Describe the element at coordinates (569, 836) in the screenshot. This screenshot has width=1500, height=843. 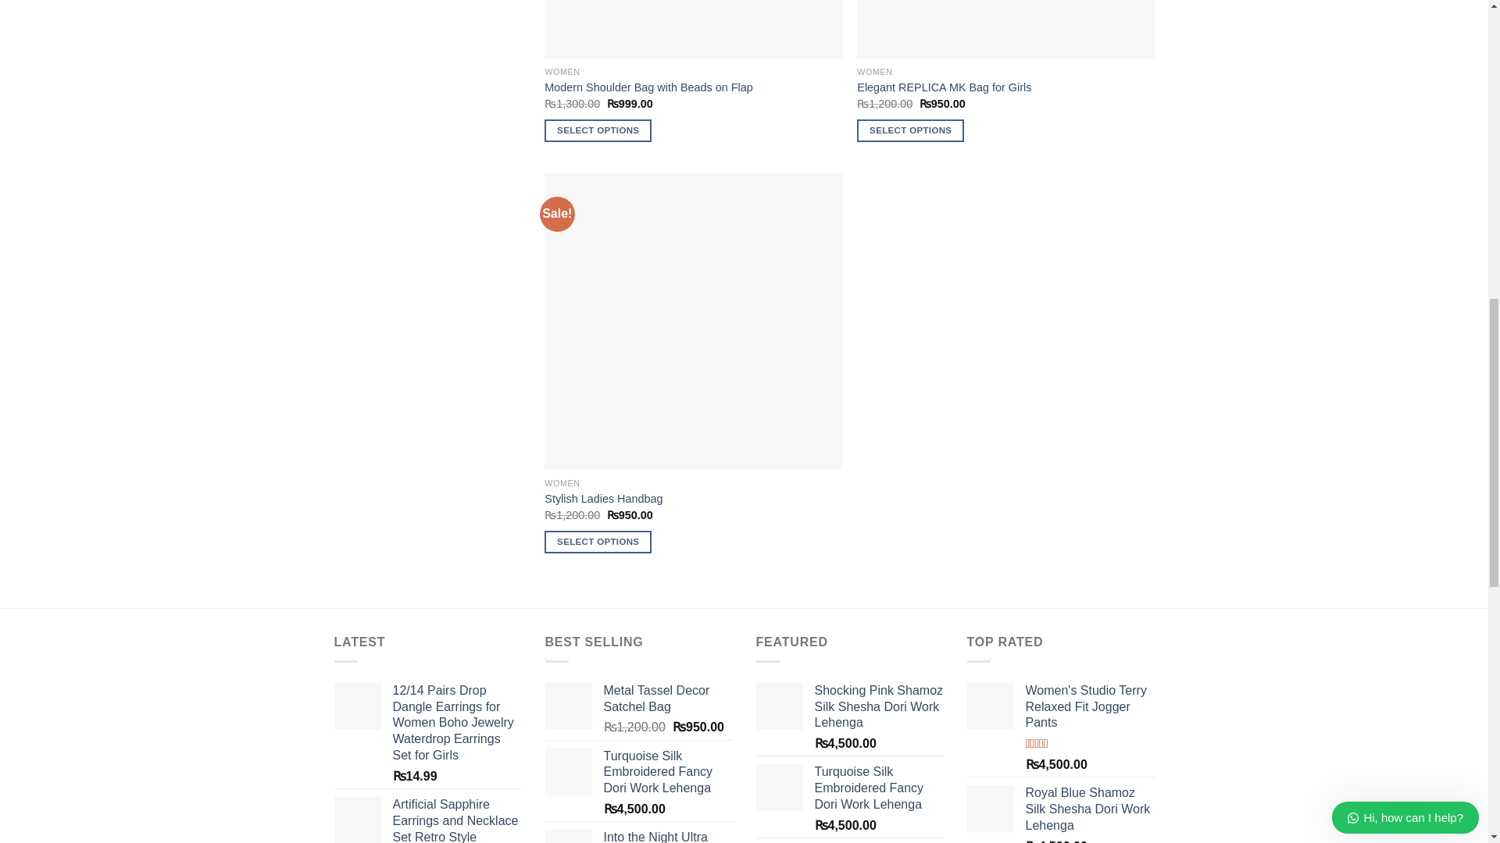
I see `Into the Night Ultra Shea Body Cream LATEST 12` at that location.